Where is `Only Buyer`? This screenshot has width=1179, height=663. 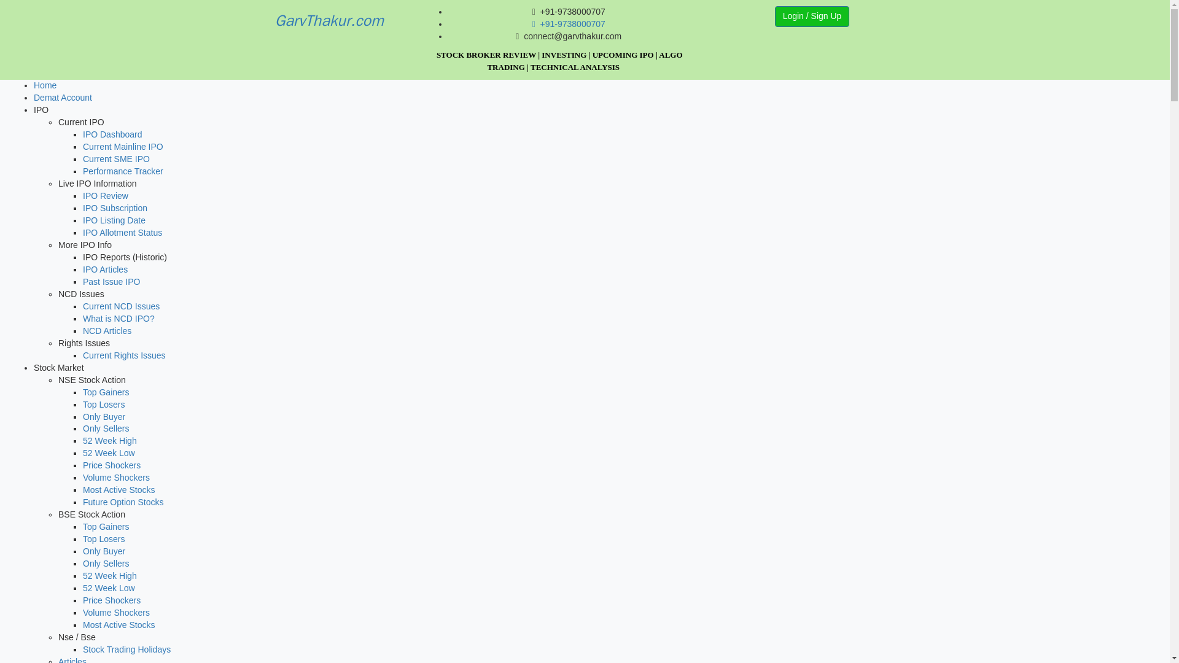 Only Buyer is located at coordinates (103, 416).